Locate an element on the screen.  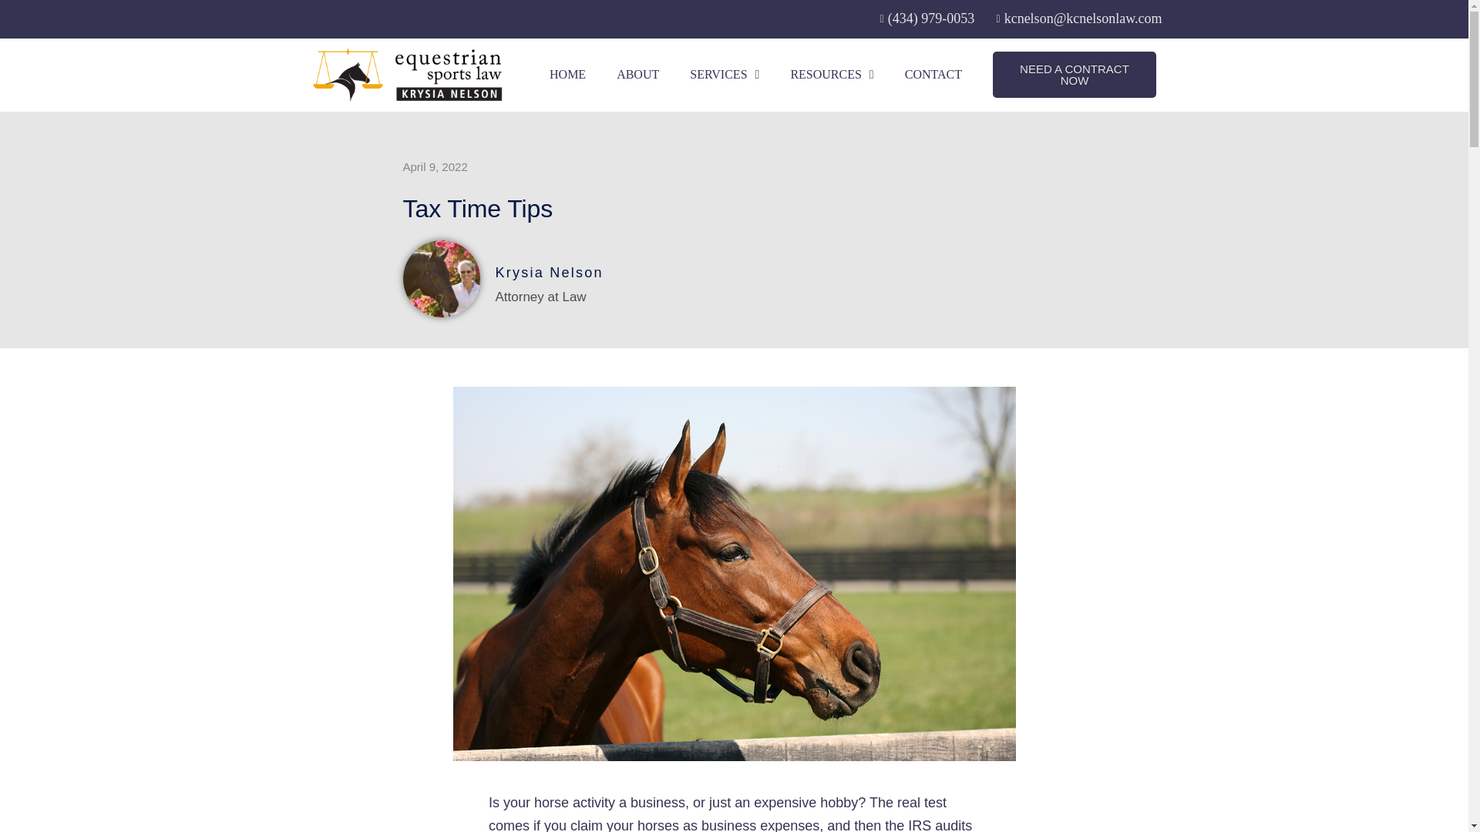
HOME is located at coordinates (641, 63).